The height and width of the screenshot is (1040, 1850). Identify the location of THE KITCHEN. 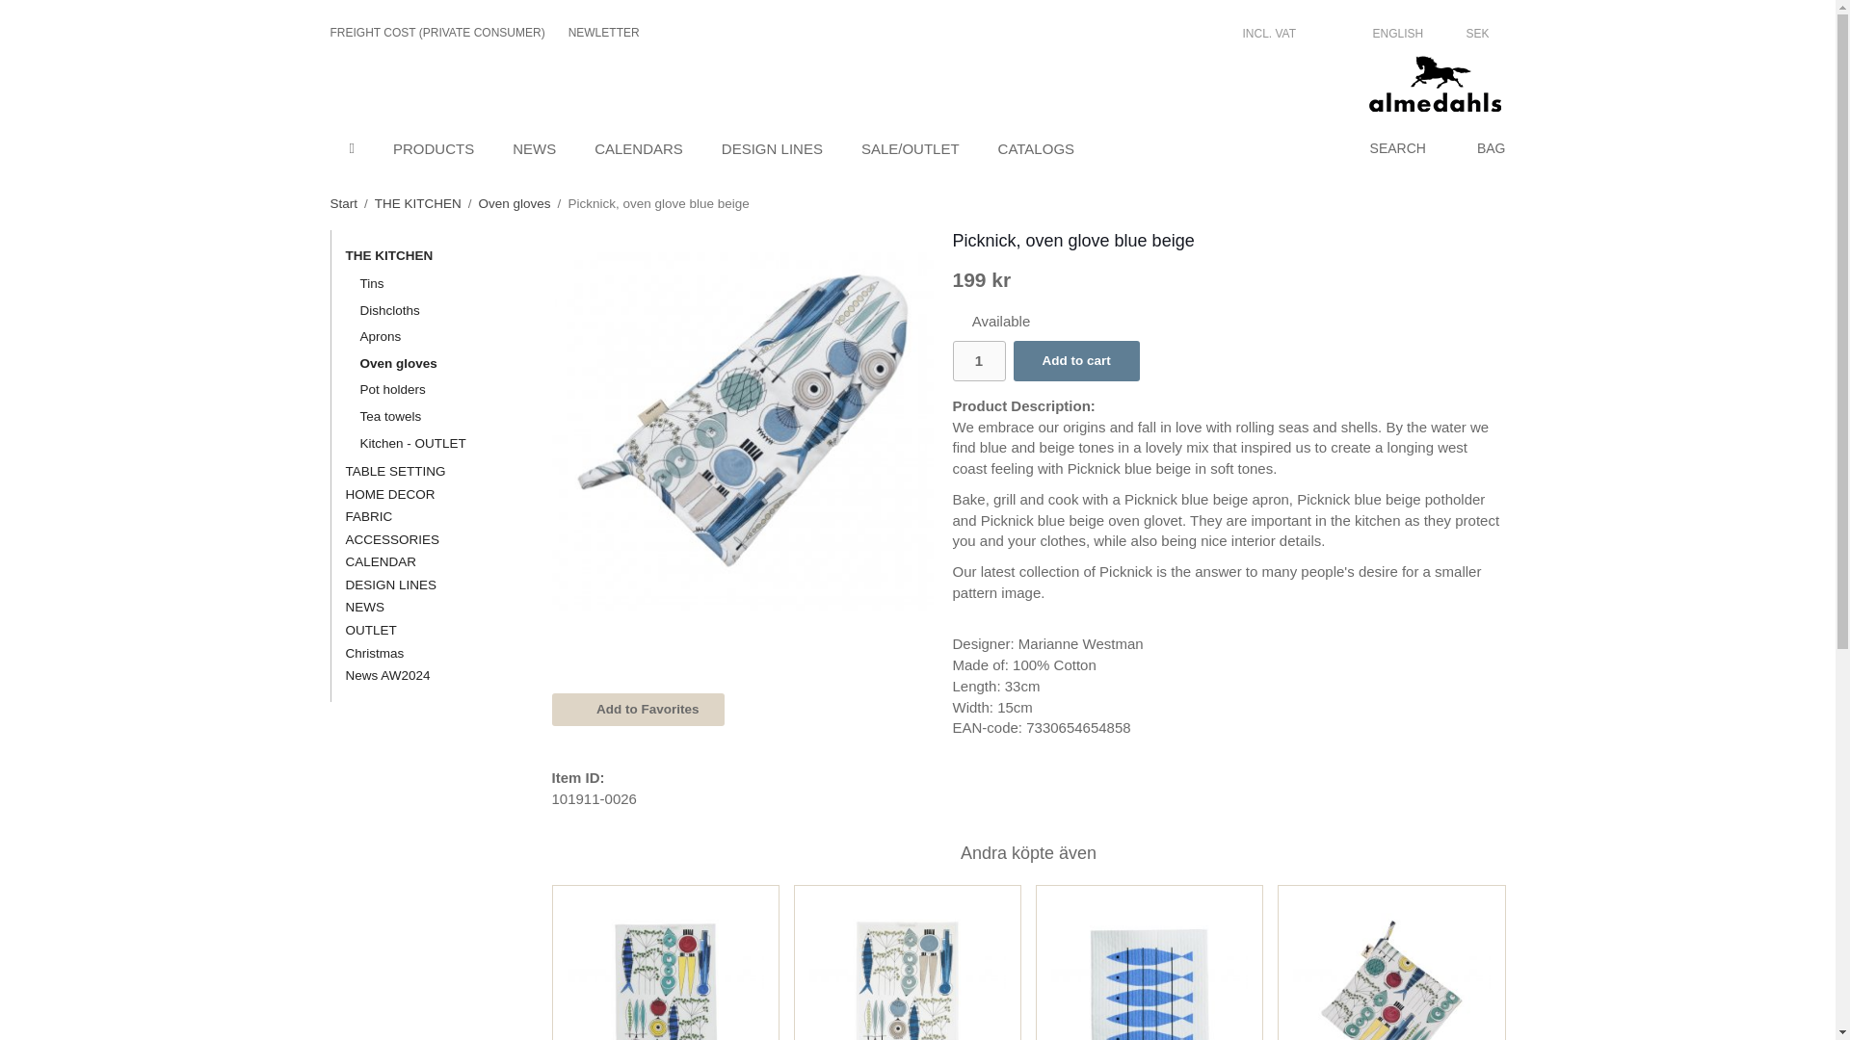
(418, 204).